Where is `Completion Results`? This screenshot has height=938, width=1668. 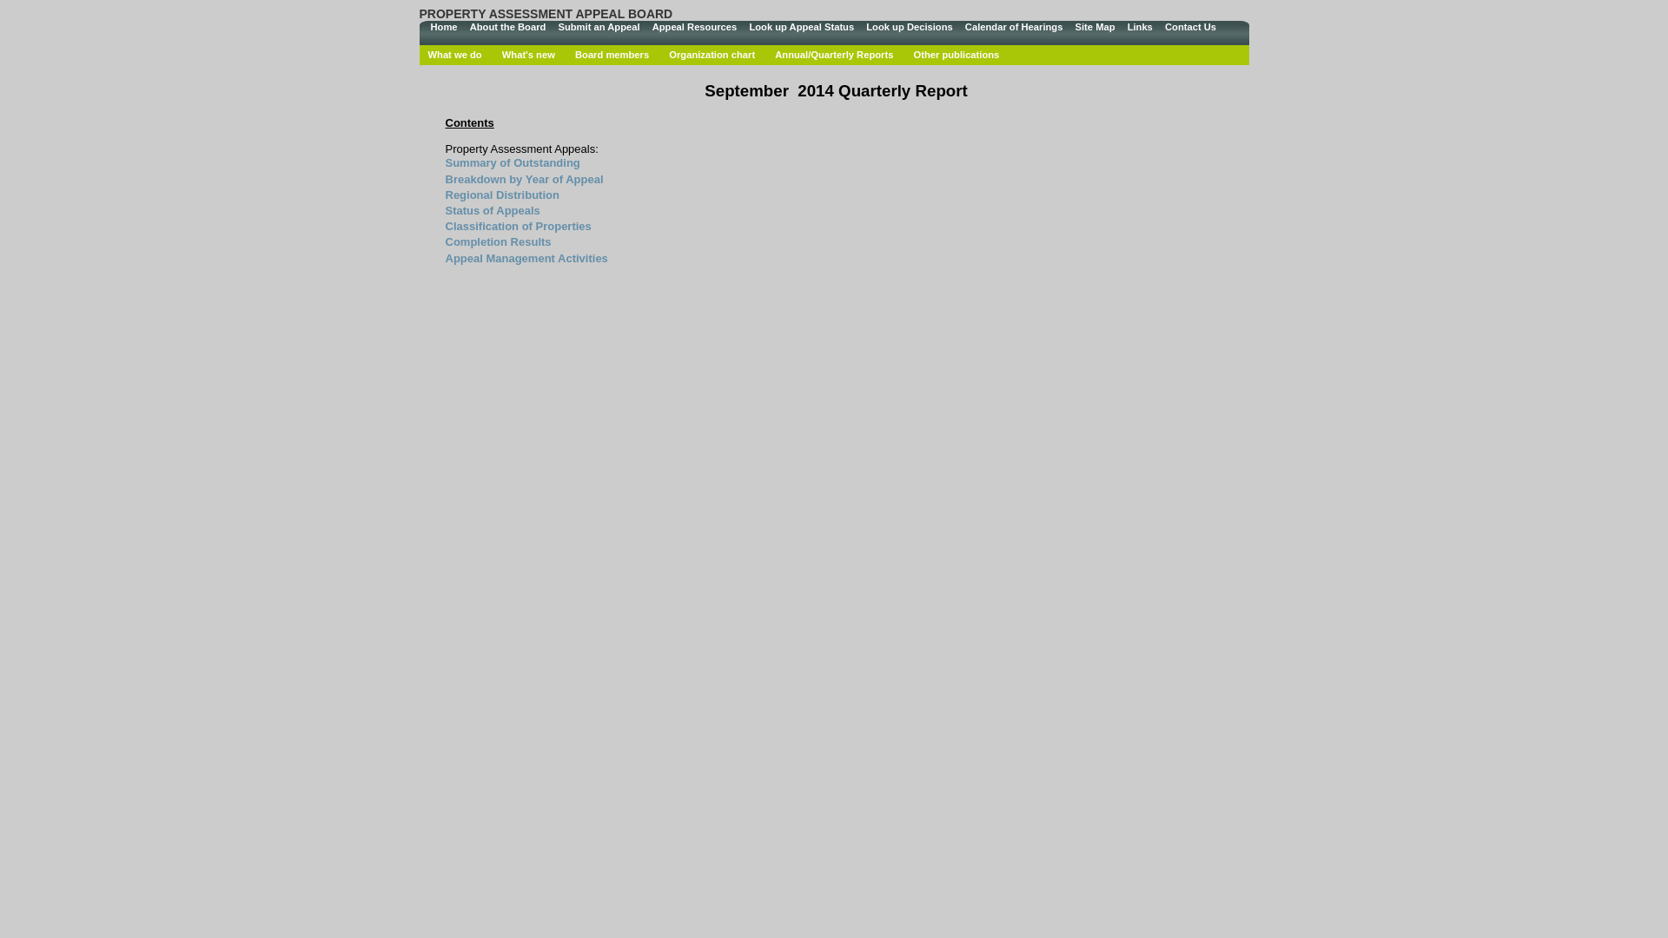 Completion Results is located at coordinates (498, 241).